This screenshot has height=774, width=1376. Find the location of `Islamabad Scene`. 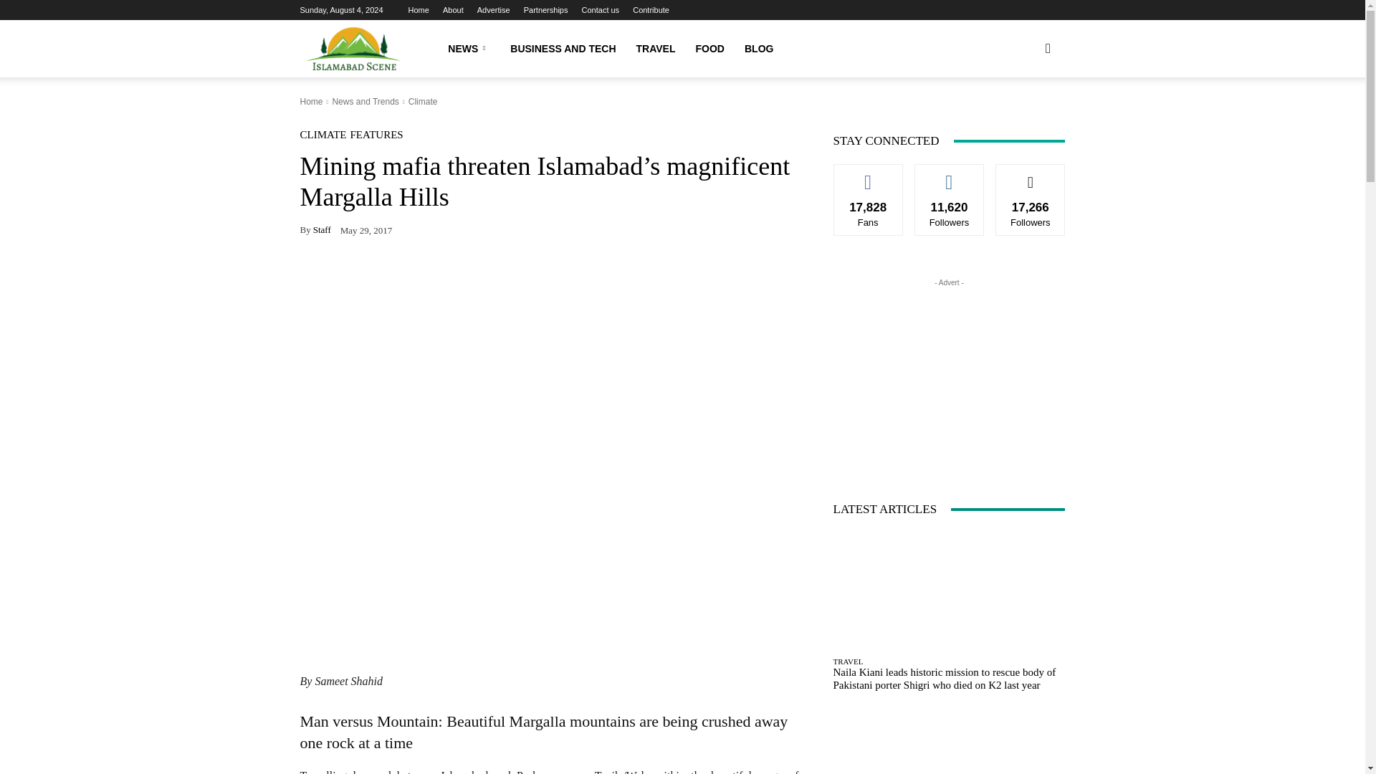

Islamabad Scene is located at coordinates (353, 49).